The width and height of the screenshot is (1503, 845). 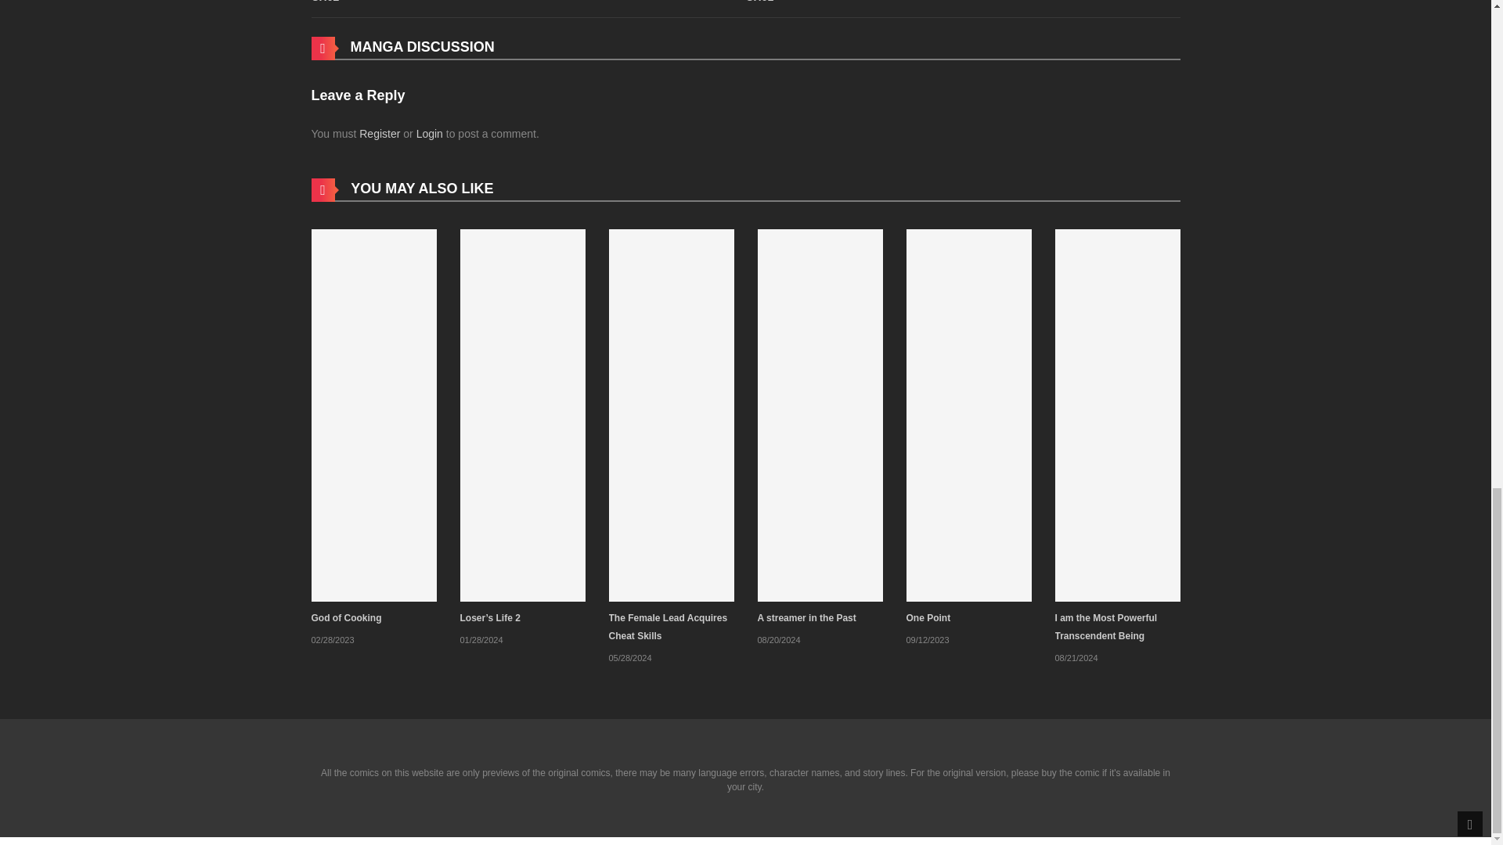 What do you see at coordinates (374, 414) in the screenshot?
I see `God of Cooking` at bounding box center [374, 414].